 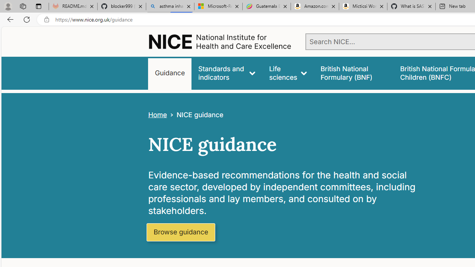 I want to click on >NICE guidance, so click(x=195, y=115).